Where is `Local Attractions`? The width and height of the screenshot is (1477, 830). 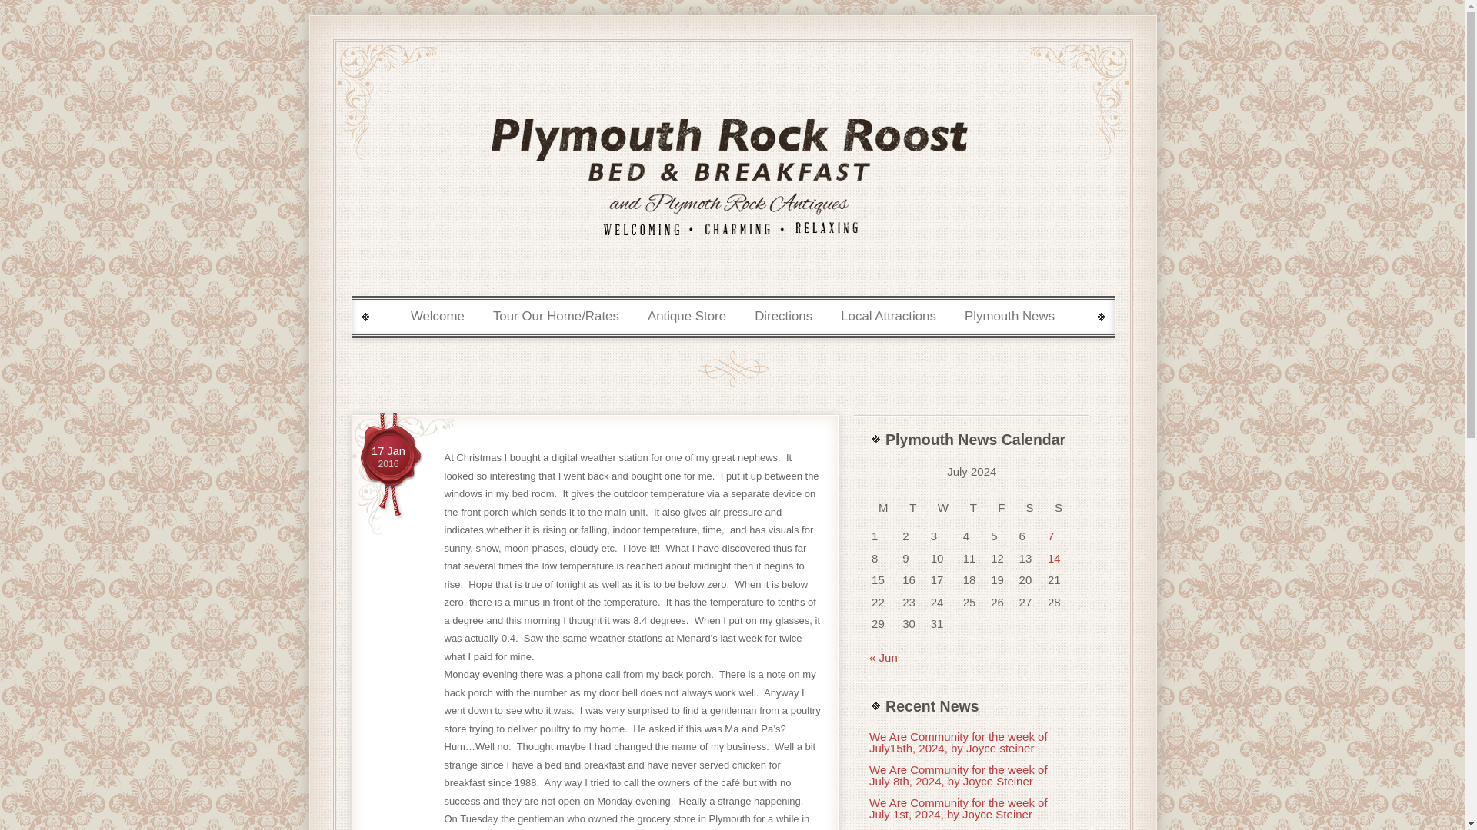 Local Attractions is located at coordinates (888, 317).